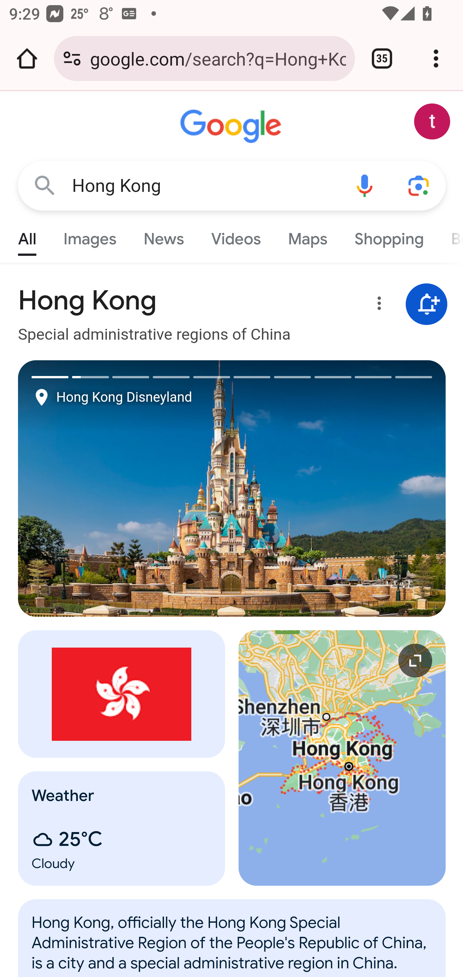 This screenshot has height=977, width=463. I want to click on Videos, so click(236, 236).